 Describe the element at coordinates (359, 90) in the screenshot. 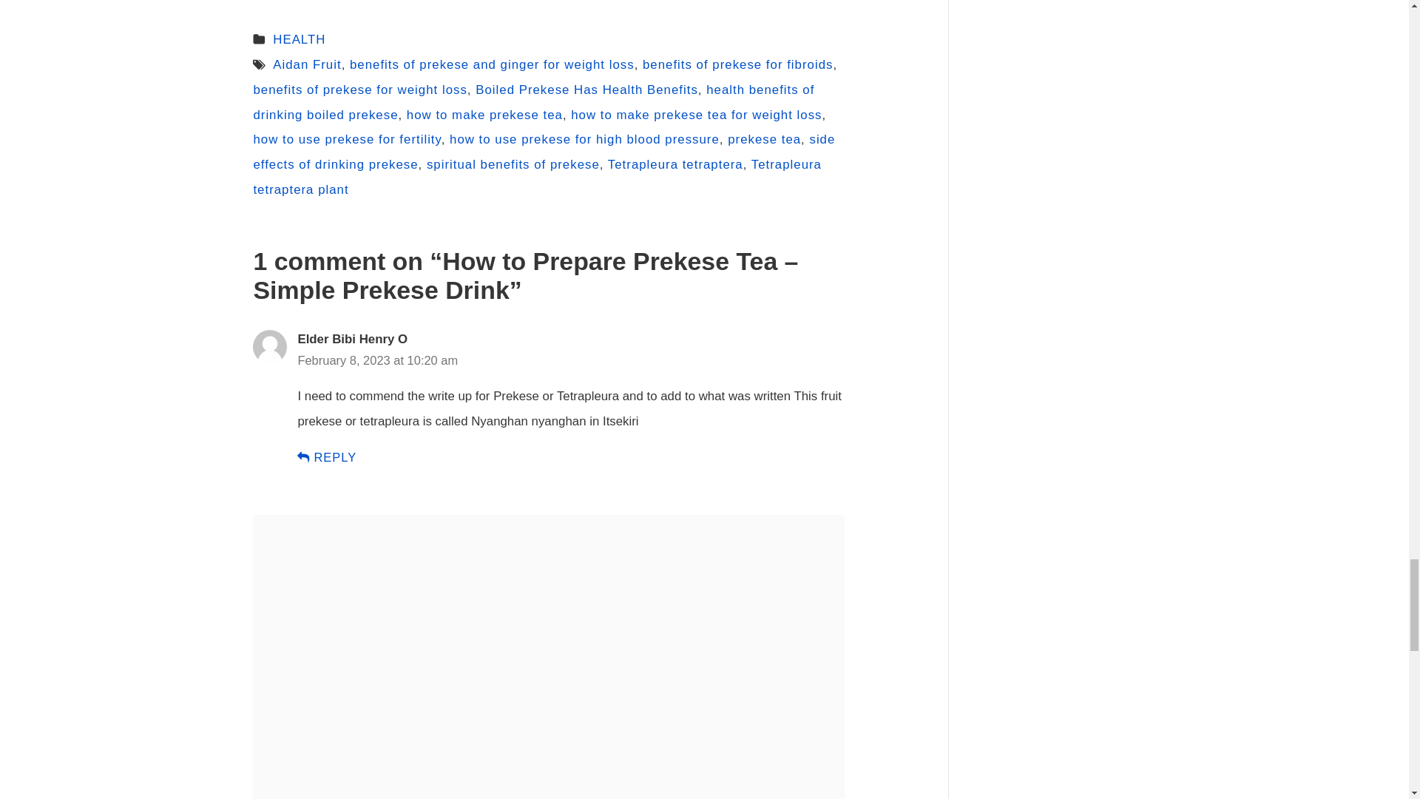

I see `benefits of prekese for weight loss` at that location.